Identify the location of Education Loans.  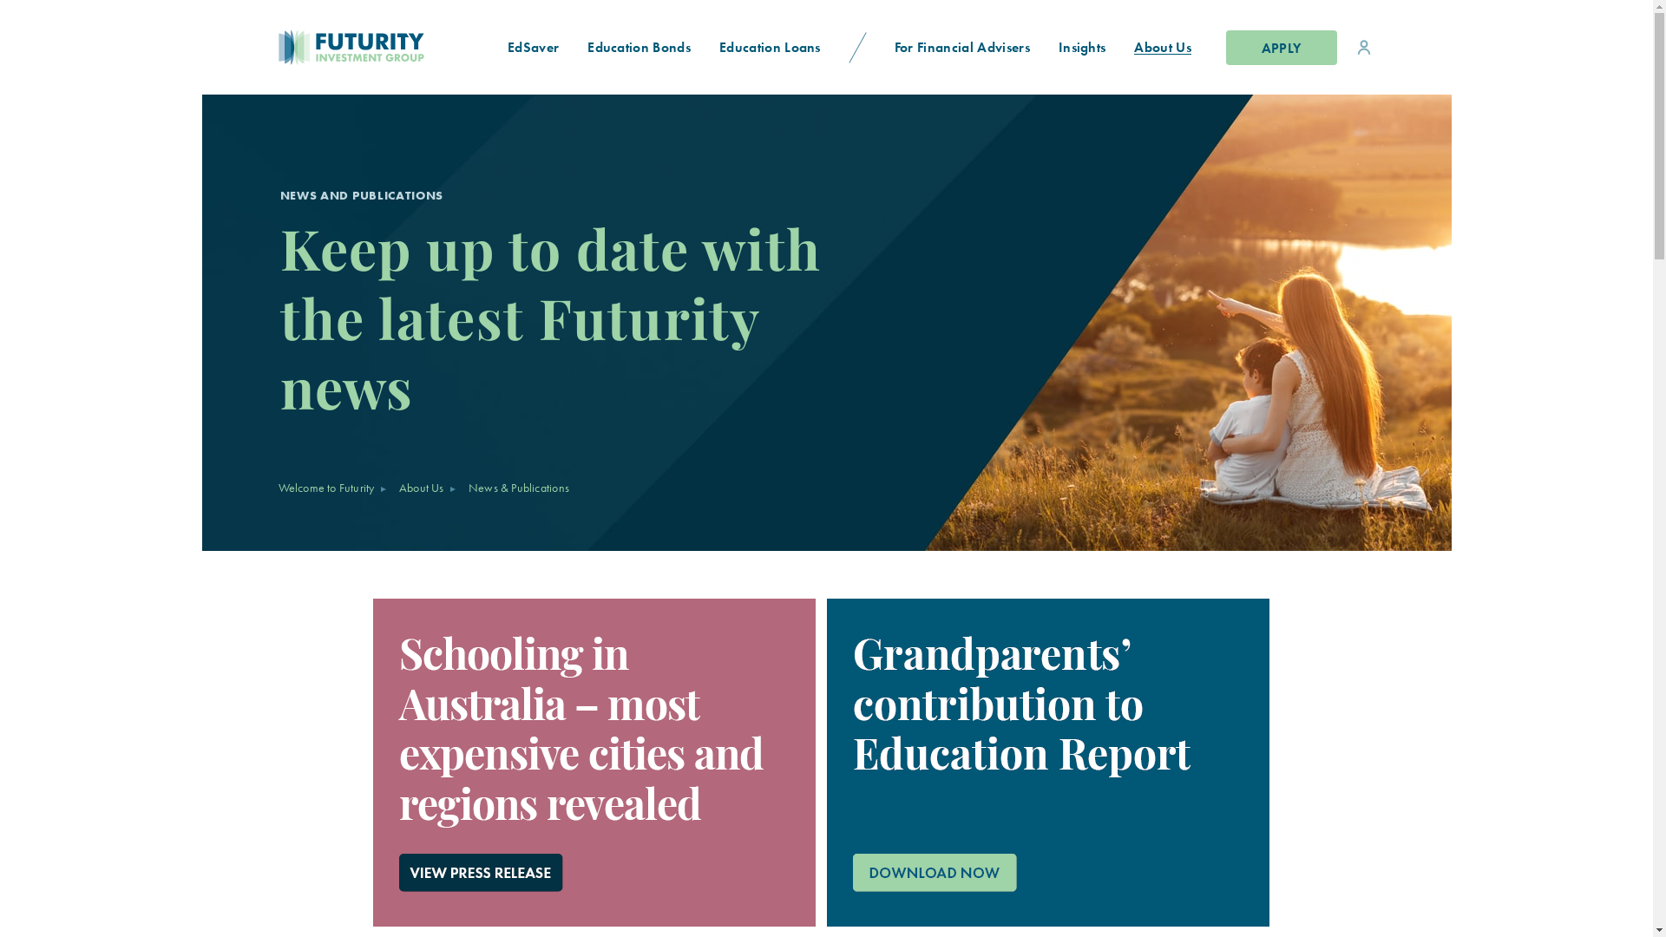
(771, 47).